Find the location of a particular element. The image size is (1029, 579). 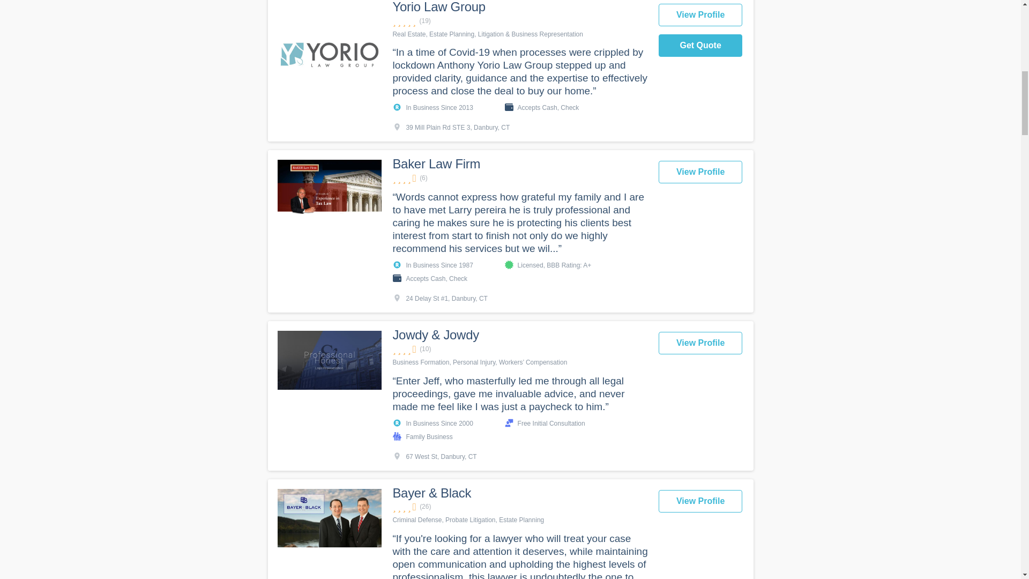

Get Quote is located at coordinates (700, 45).